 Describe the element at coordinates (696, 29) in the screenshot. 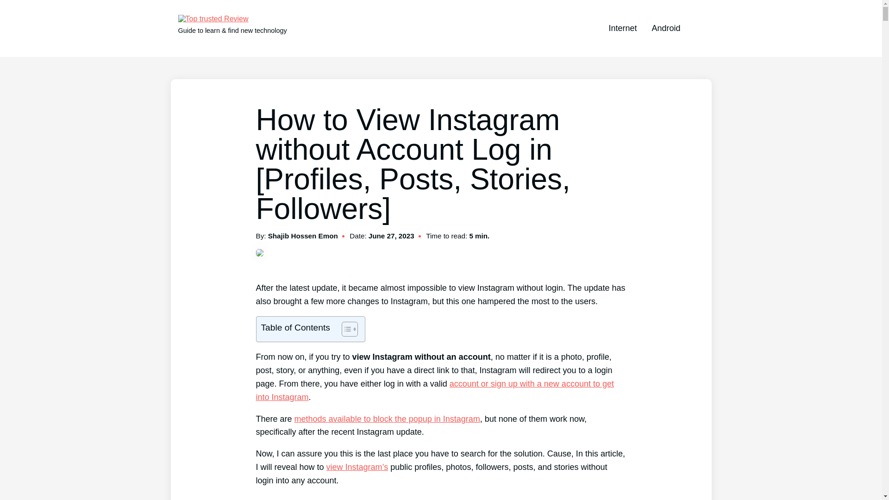

I see `Search for:` at that location.